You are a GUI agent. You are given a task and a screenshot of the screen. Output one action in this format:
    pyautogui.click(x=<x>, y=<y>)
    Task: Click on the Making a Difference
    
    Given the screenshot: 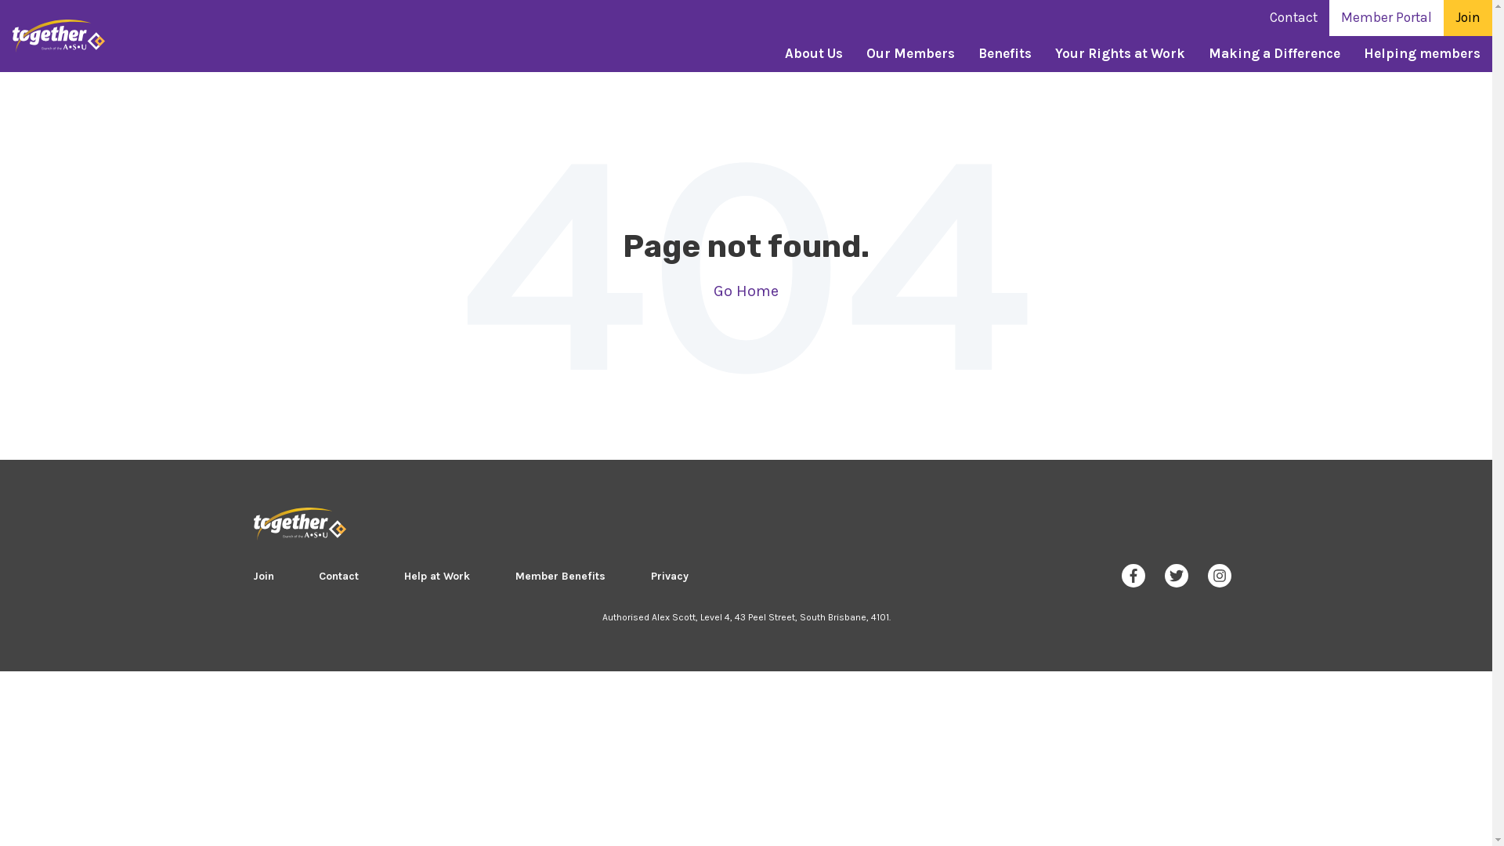 What is the action you would take?
    pyautogui.click(x=1274, y=54)
    